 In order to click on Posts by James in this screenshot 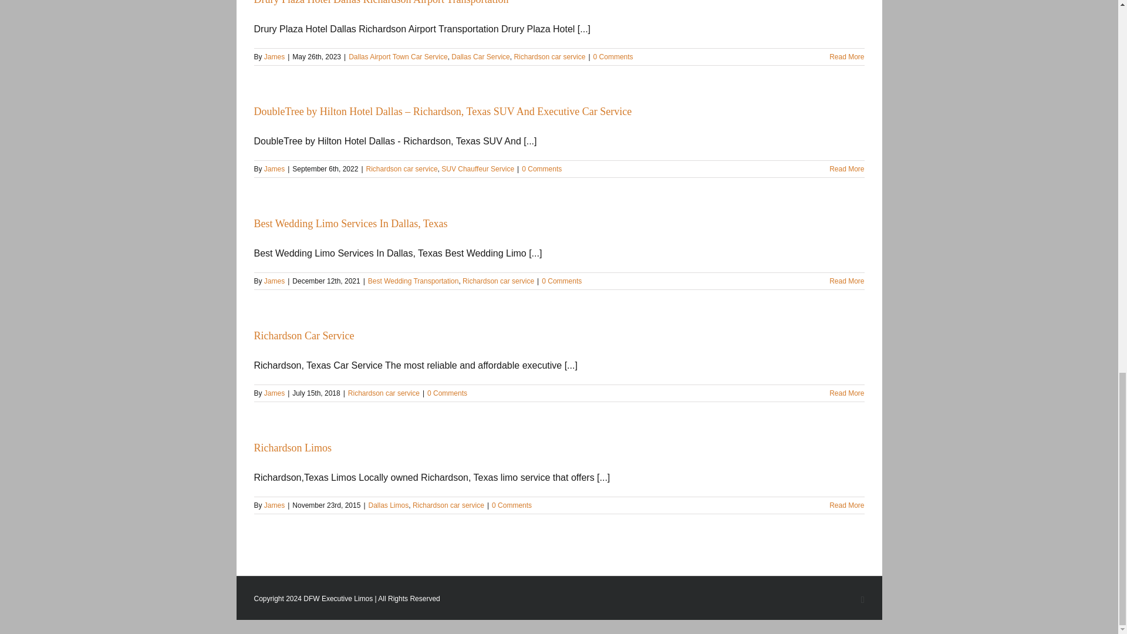, I will do `click(274, 168)`.